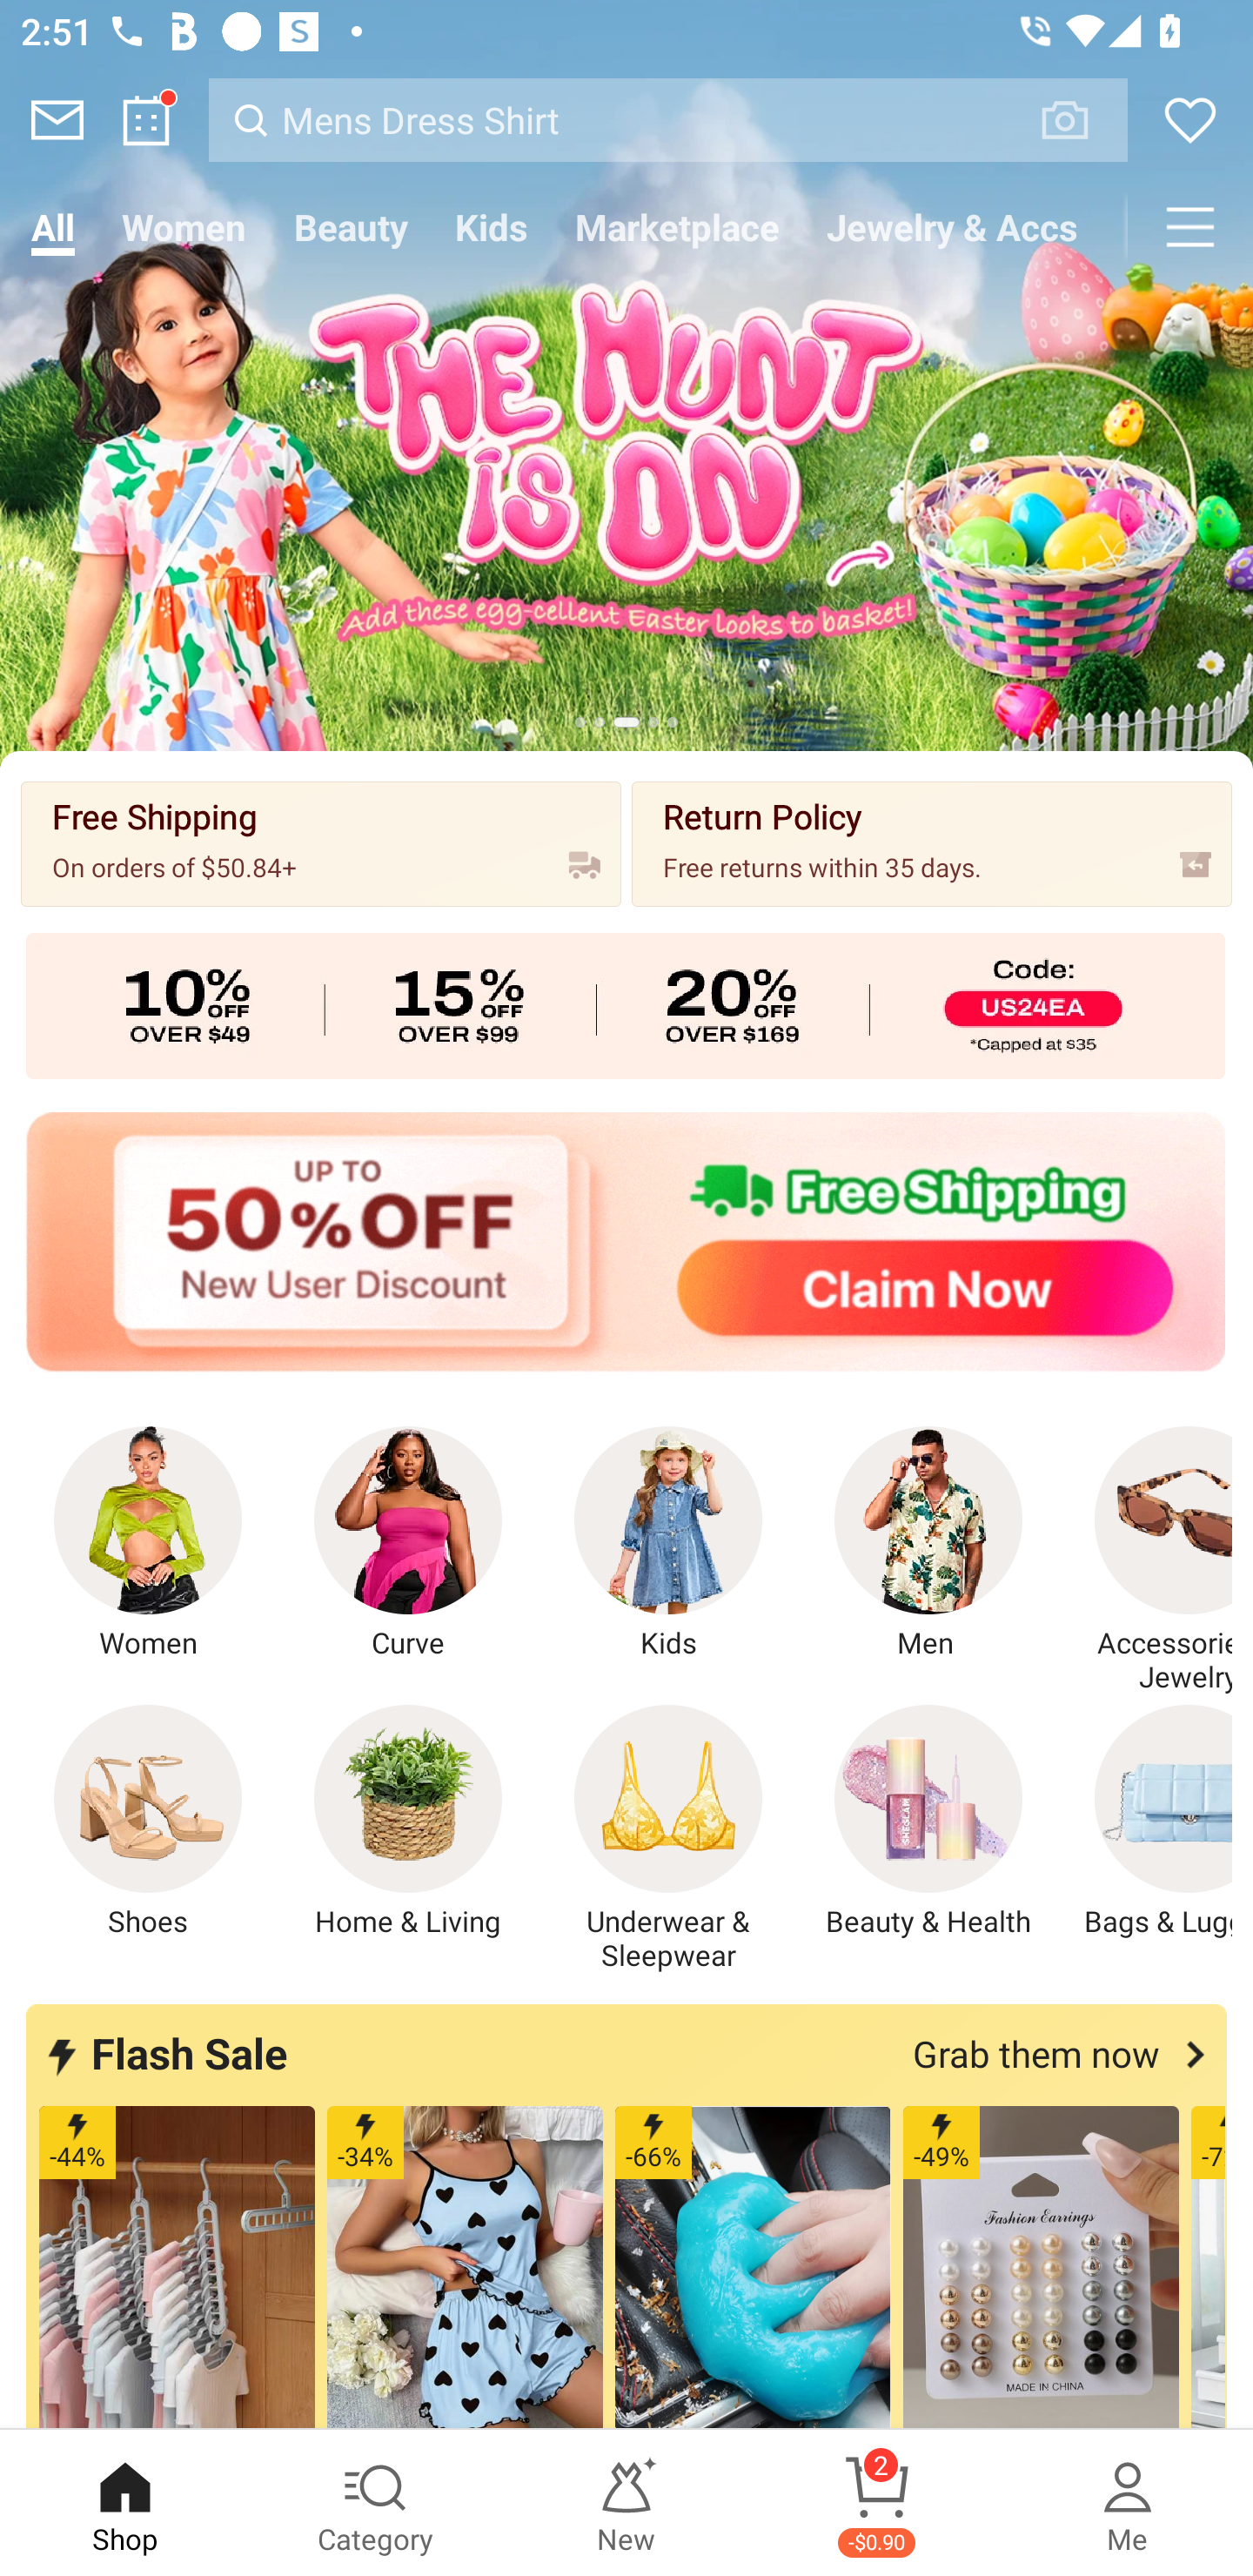 This screenshot has width=1253, height=2576. I want to click on Underwear & Sleepwear, so click(668, 1839).